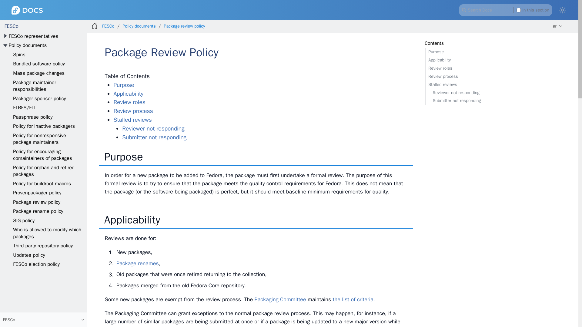  What do you see at coordinates (34, 86) in the screenshot?
I see `Package maintainer responsibilities` at bounding box center [34, 86].